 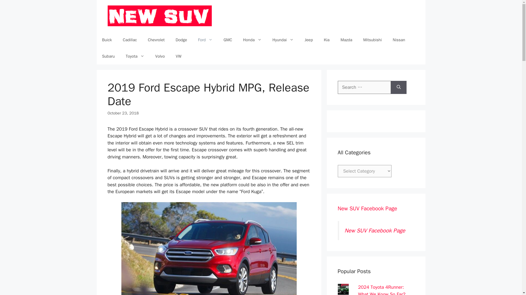 What do you see at coordinates (107, 40) in the screenshot?
I see `Buick` at bounding box center [107, 40].